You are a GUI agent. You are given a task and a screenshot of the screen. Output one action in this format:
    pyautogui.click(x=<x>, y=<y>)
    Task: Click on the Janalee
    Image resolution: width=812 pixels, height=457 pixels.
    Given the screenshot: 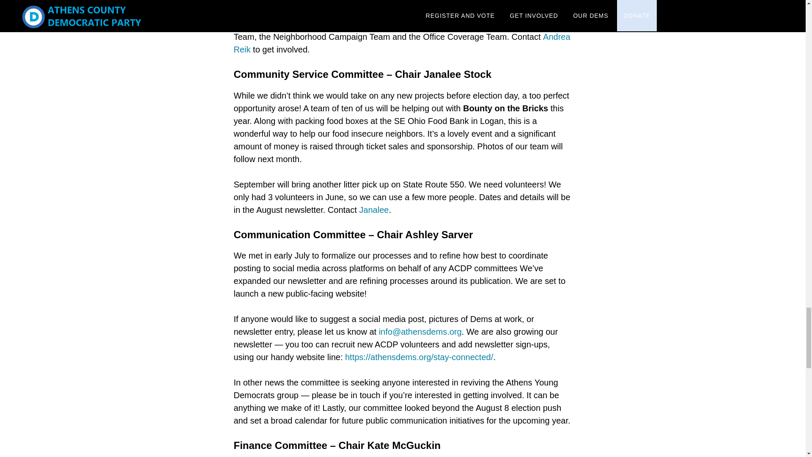 What is the action you would take?
    pyautogui.click(x=374, y=209)
    